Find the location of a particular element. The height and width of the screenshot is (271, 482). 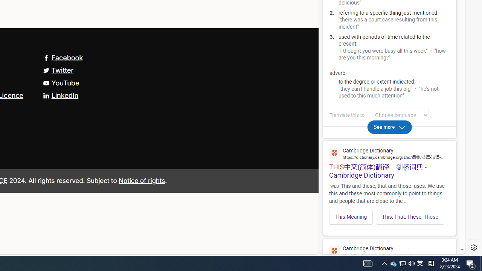

This MeaningThis, That, These, Those is located at coordinates (389, 215).